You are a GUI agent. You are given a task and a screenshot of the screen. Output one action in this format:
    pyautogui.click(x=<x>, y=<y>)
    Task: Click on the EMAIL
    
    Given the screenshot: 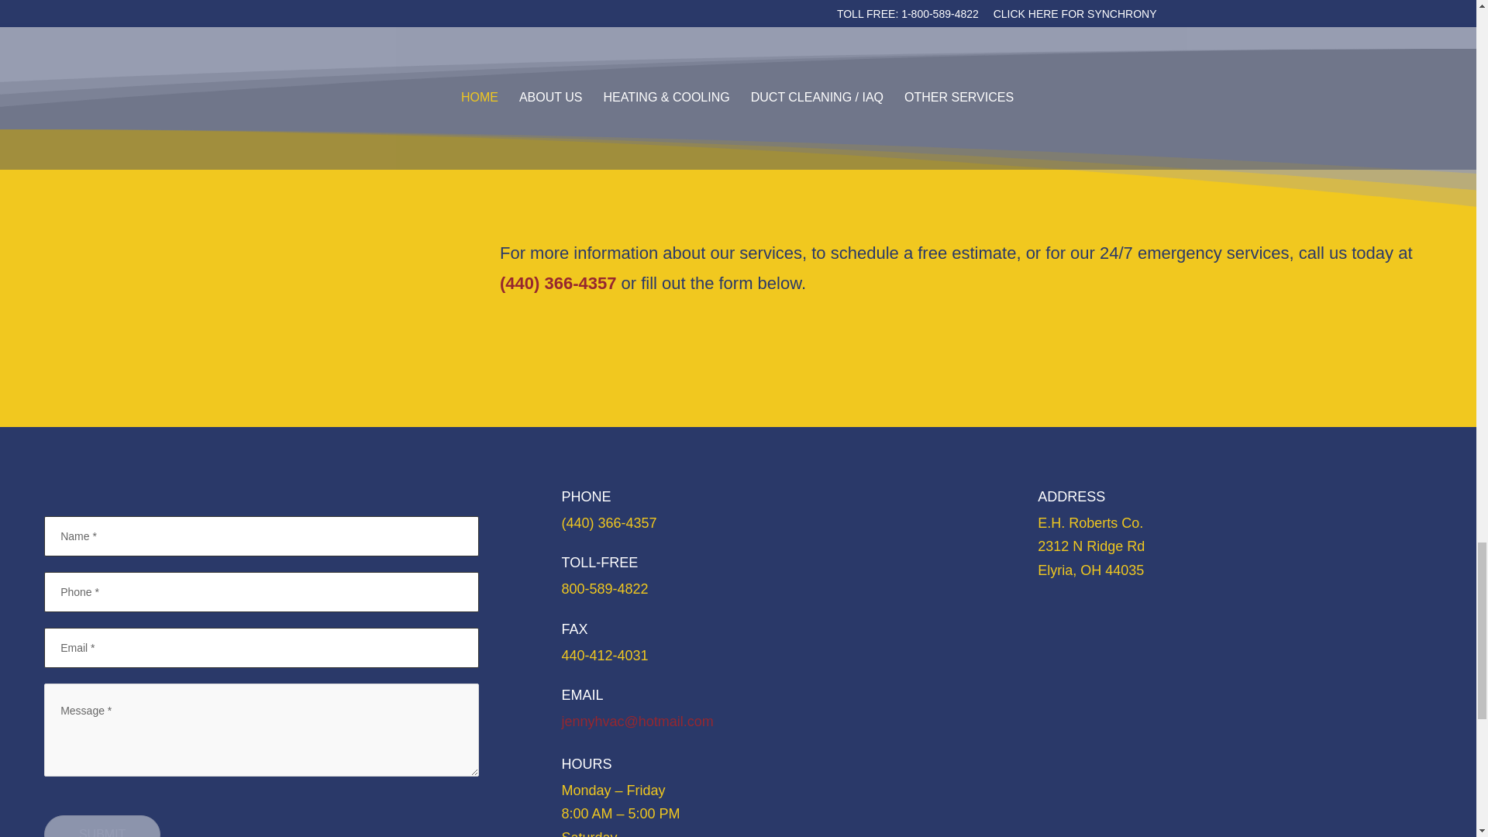 What is the action you would take?
    pyautogui.click(x=581, y=694)
    